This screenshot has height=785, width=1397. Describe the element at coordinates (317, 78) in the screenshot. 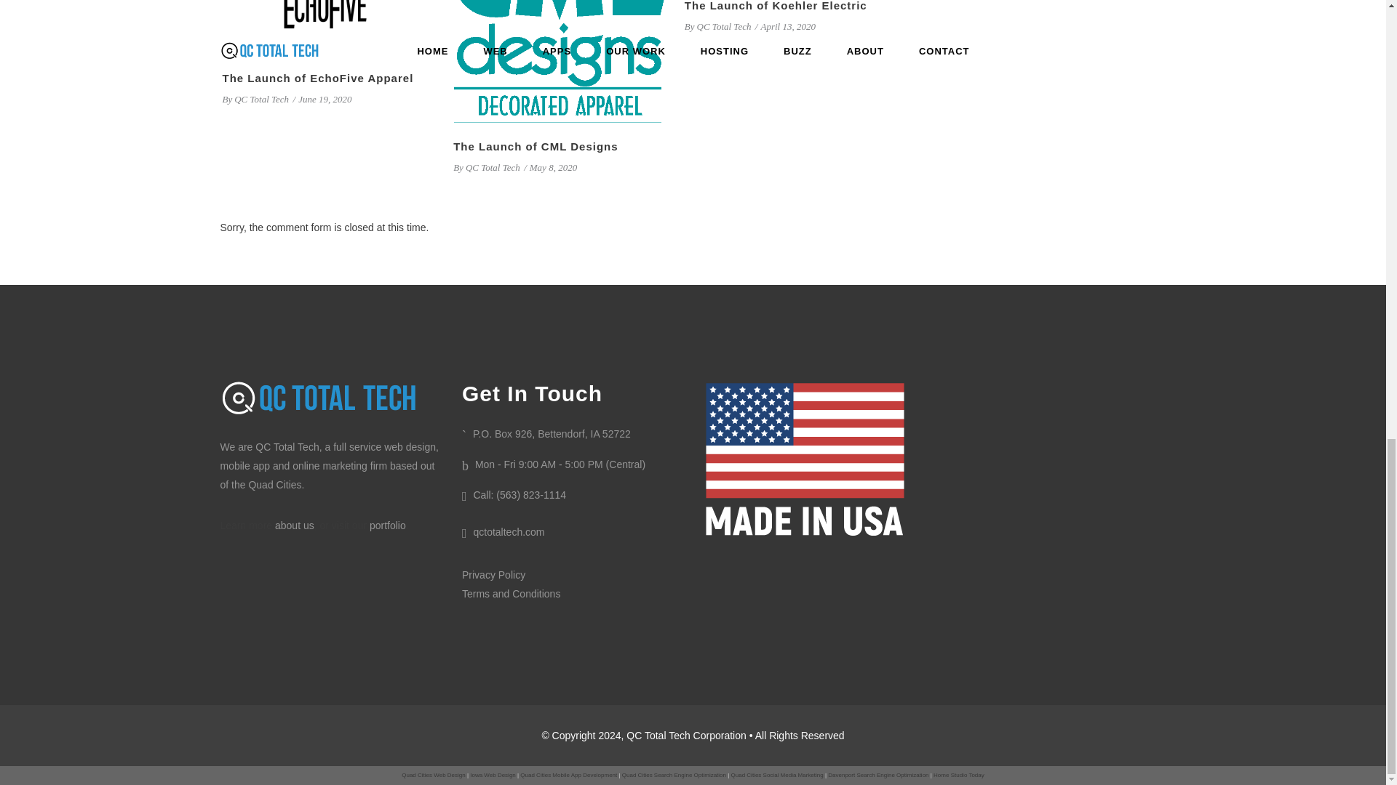

I see `The Launch of EchoFive Apparel` at that location.